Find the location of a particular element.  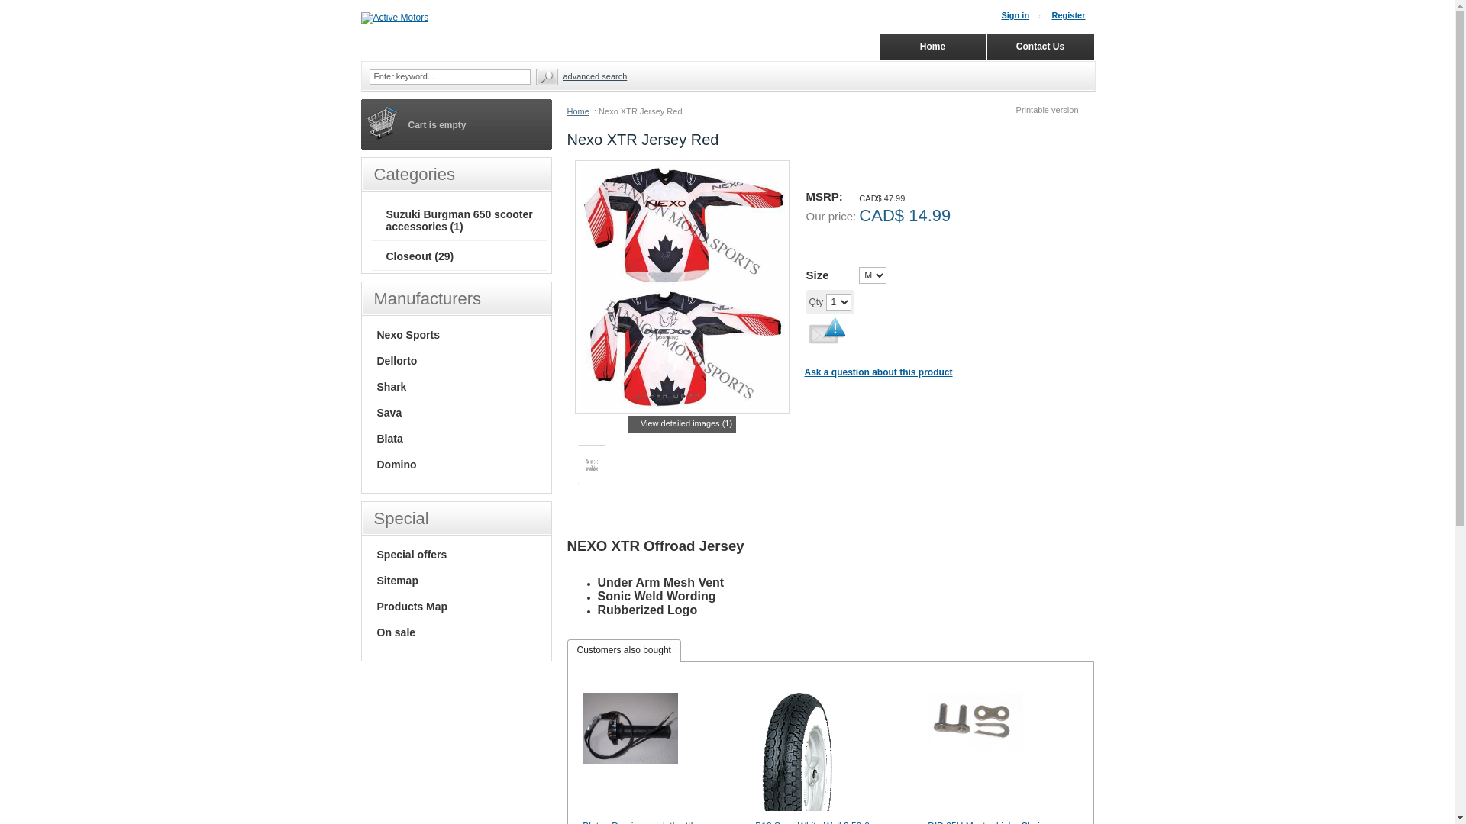

Closeout (29) is located at coordinates (420, 256).